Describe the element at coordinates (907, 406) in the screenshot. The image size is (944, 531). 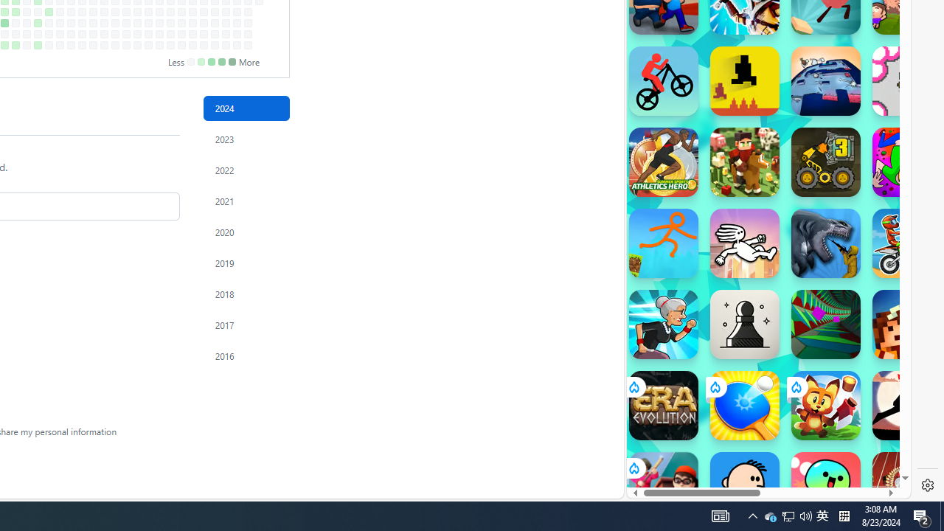
I see `The Speed Ninja` at that location.